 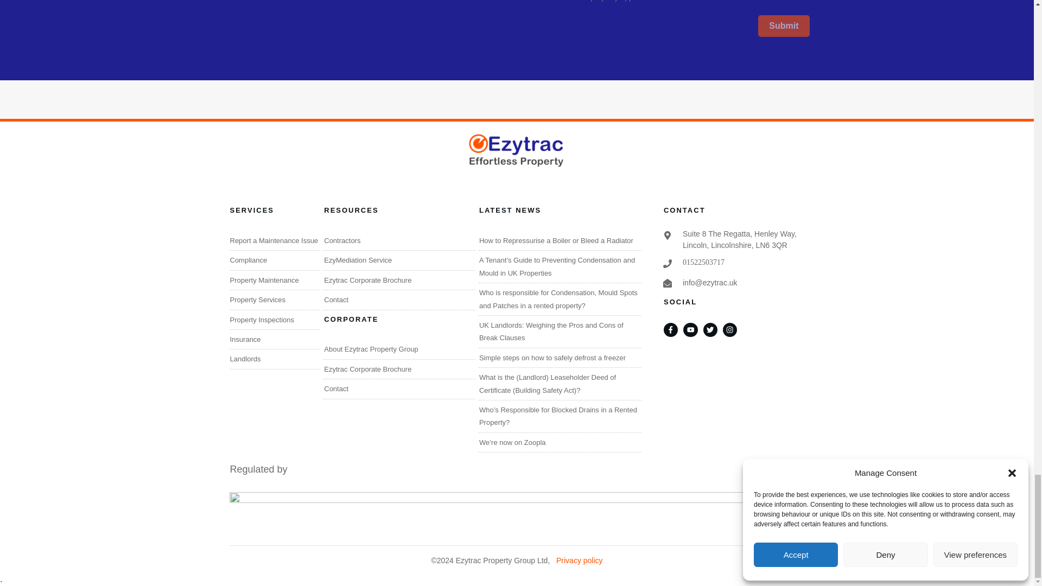 I want to click on Landlords, so click(x=245, y=359).